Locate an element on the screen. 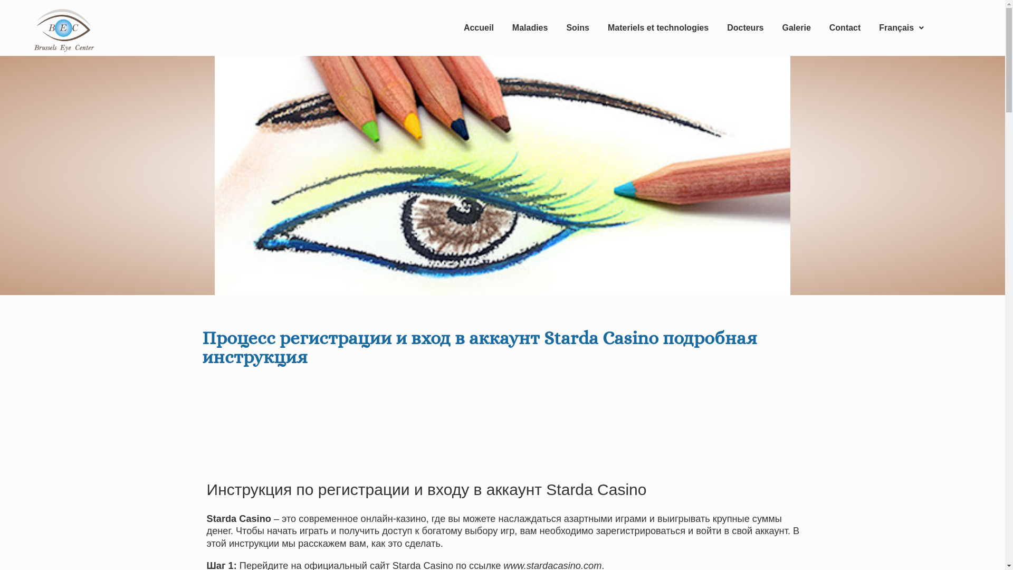 The image size is (1013, 570). Contact is located at coordinates (845, 28).